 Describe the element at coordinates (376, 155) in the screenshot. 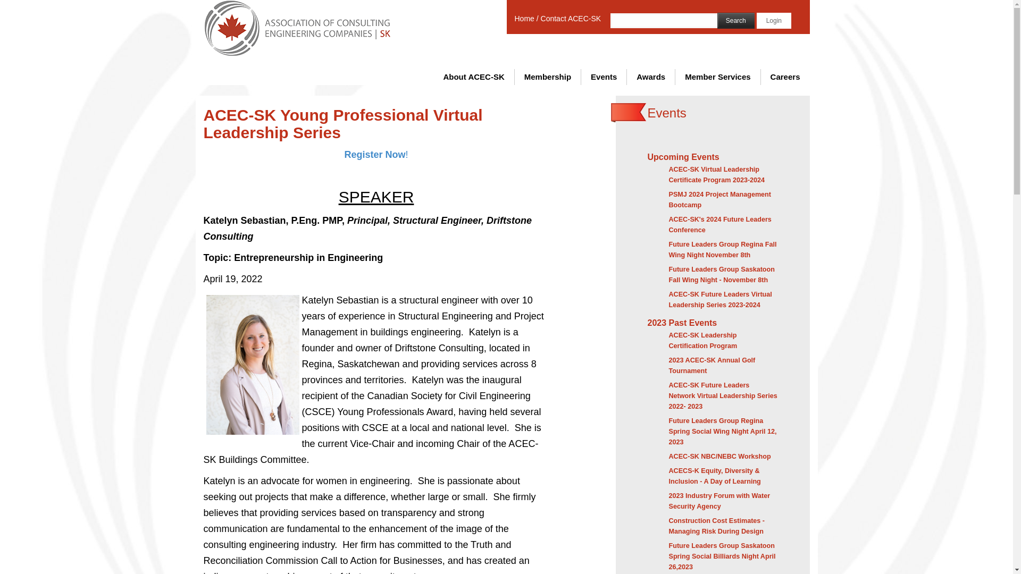

I see `Register Now!` at that location.